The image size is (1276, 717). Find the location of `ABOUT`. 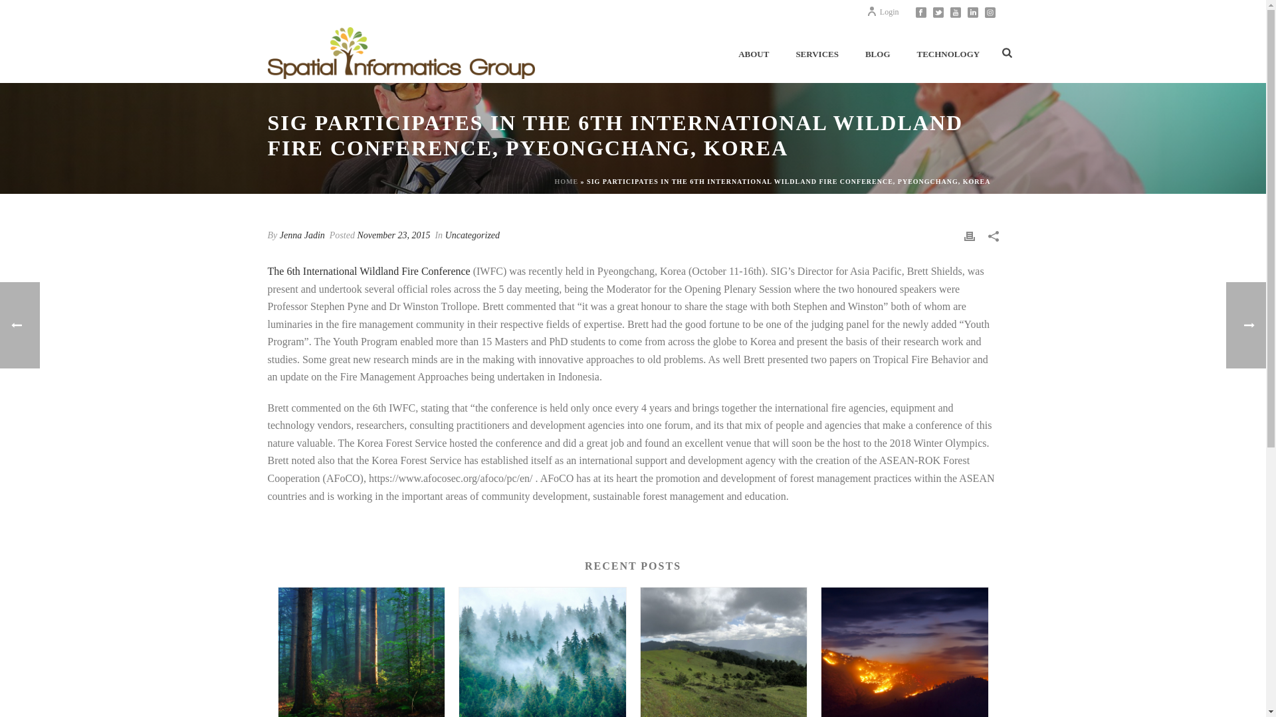

ABOUT is located at coordinates (753, 53).